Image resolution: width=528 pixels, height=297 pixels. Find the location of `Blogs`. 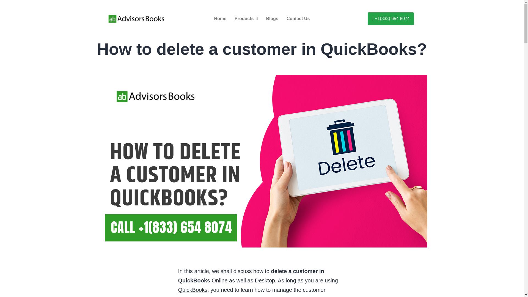

Blogs is located at coordinates (272, 19).